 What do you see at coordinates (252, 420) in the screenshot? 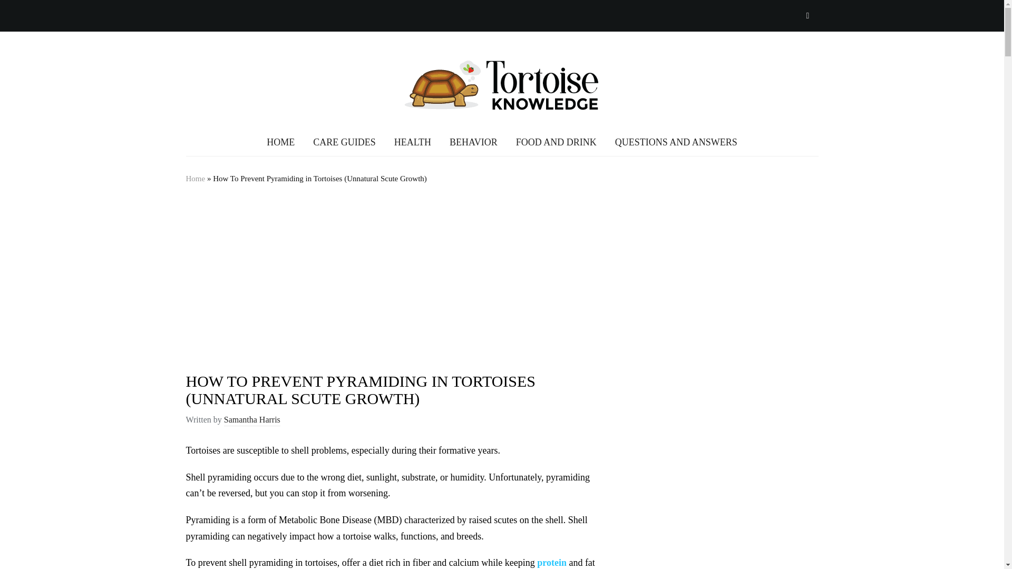
I see `Samantha Harris` at bounding box center [252, 420].